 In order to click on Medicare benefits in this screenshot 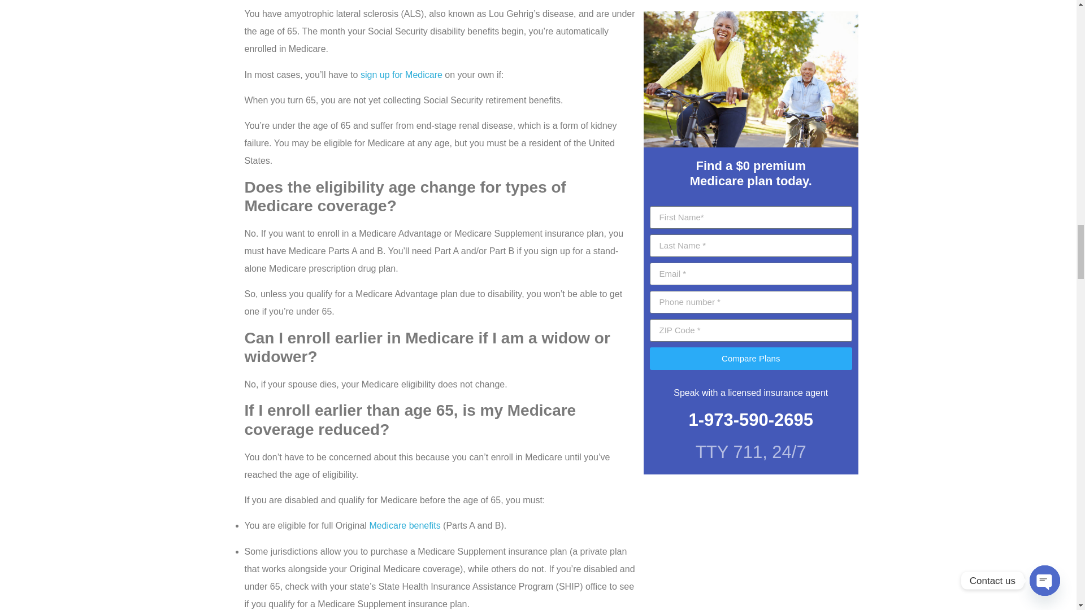, I will do `click(405, 525)`.